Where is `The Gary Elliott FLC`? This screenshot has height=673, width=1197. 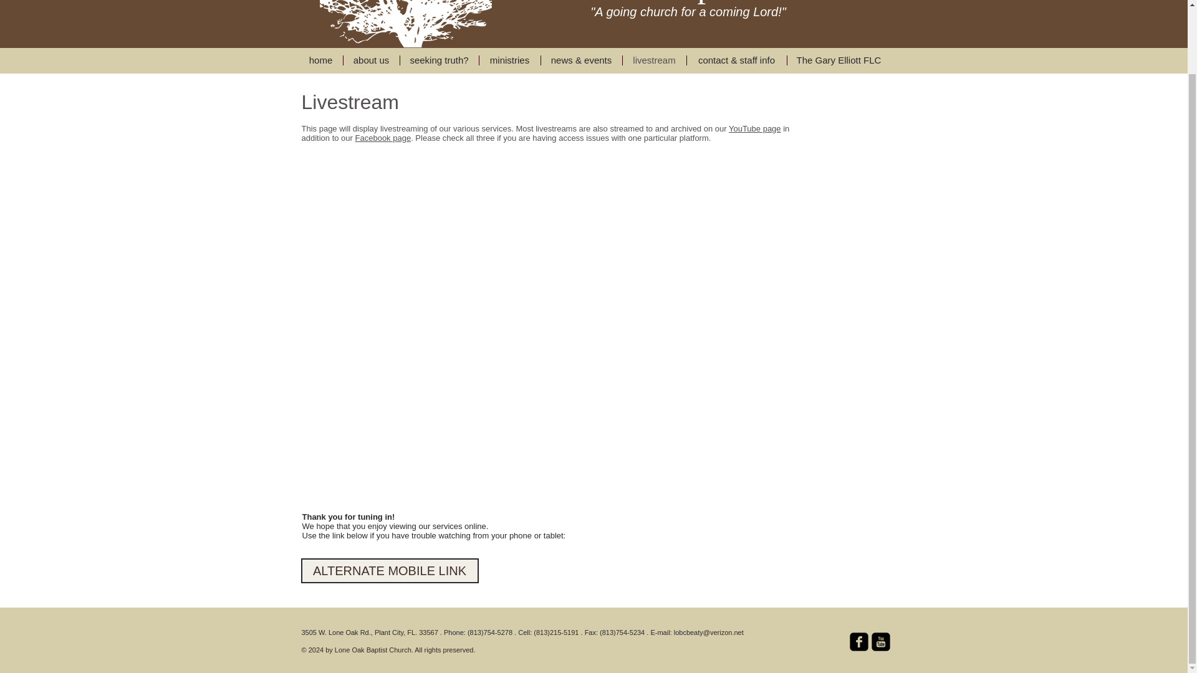 The Gary Elliott FLC is located at coordinates (838, 60).